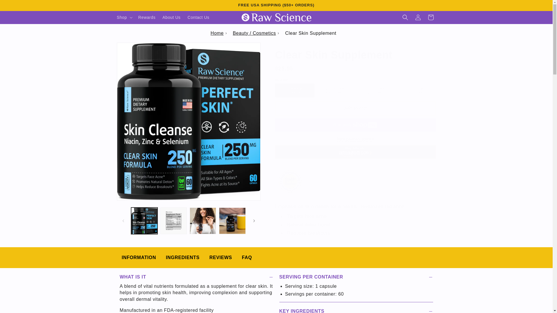  Describe the element at coordinates (18, 7) in the screenshot. I see `Skip to content` at that location.